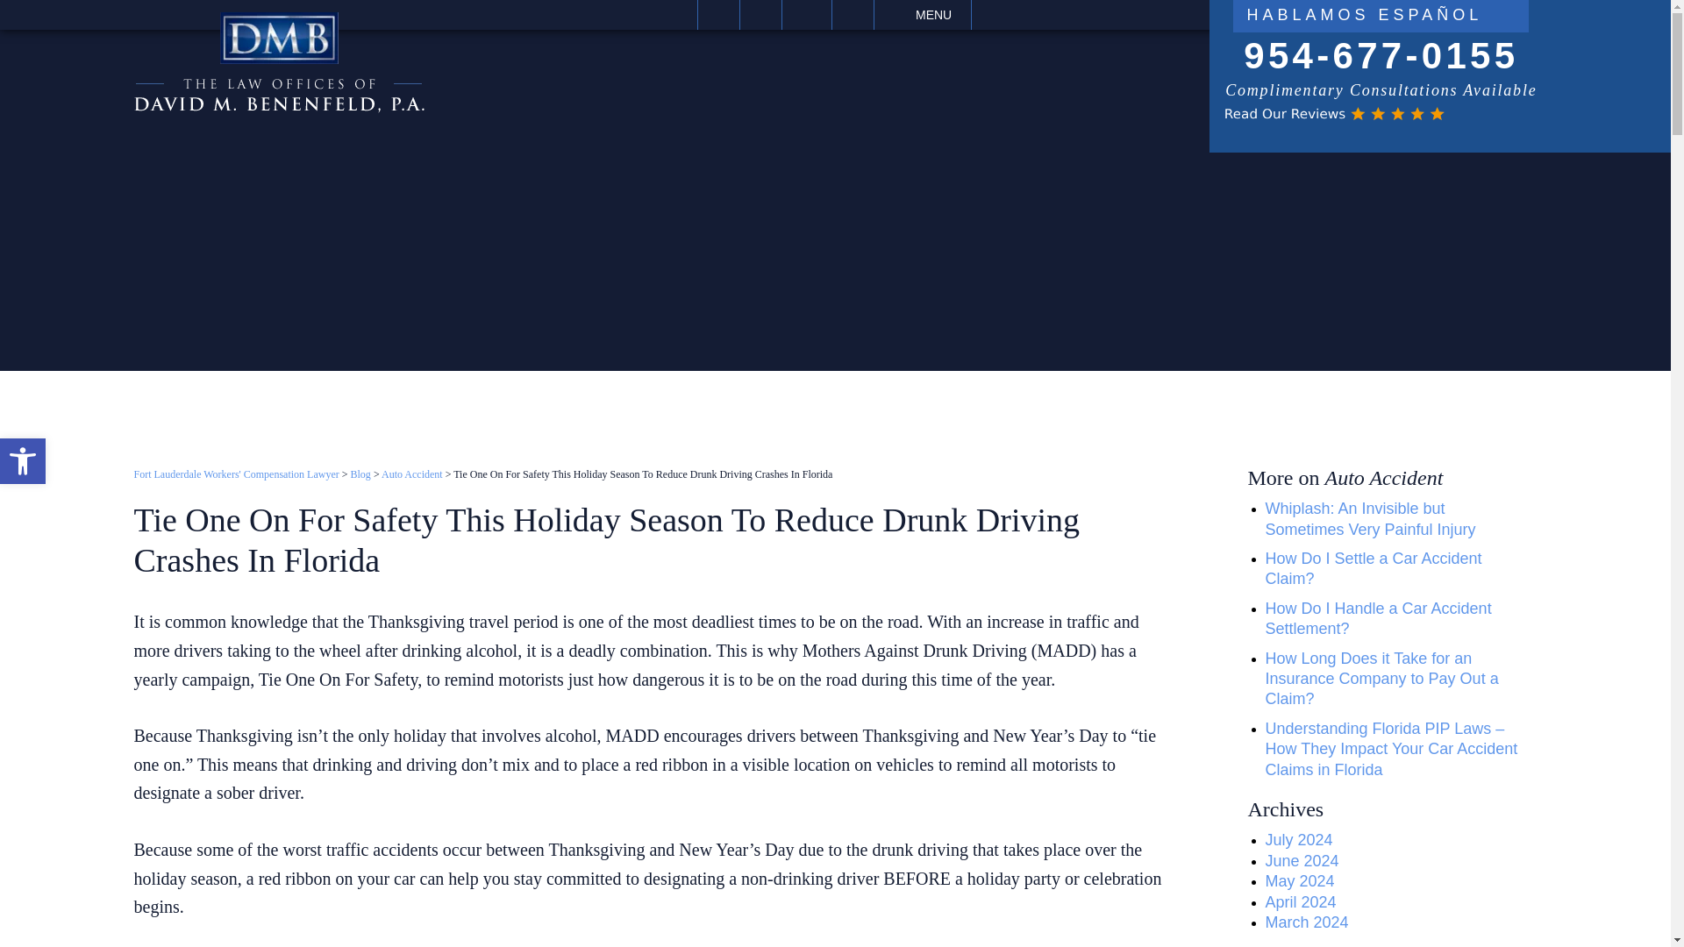 This screenshot has width=1684, height=947. What do you see at coordinates (23, 461) in the screenshot?
I see `Accessibility Tools` at bounding box center [23, 461].